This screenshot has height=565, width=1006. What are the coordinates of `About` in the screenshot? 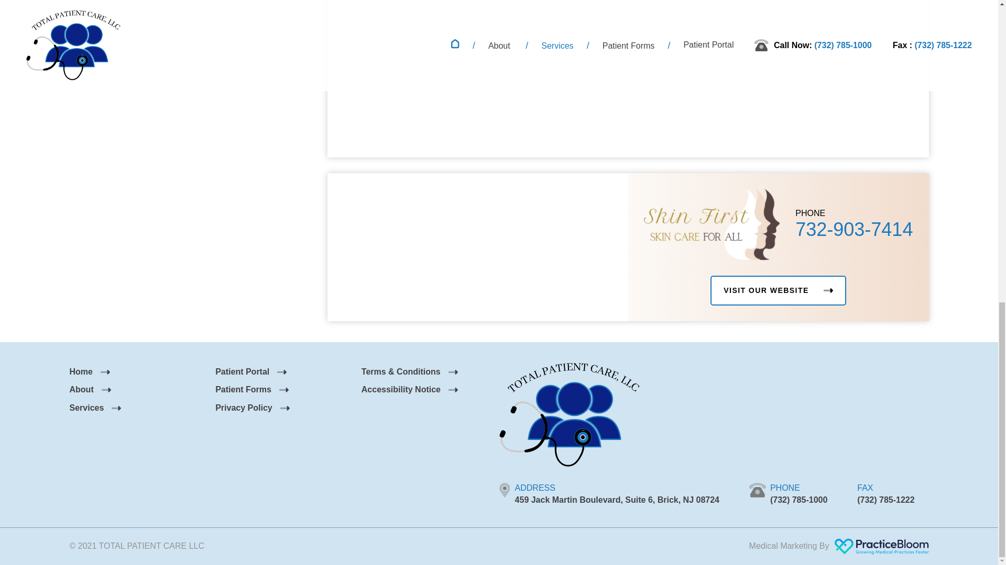 It's located at (90, 389).